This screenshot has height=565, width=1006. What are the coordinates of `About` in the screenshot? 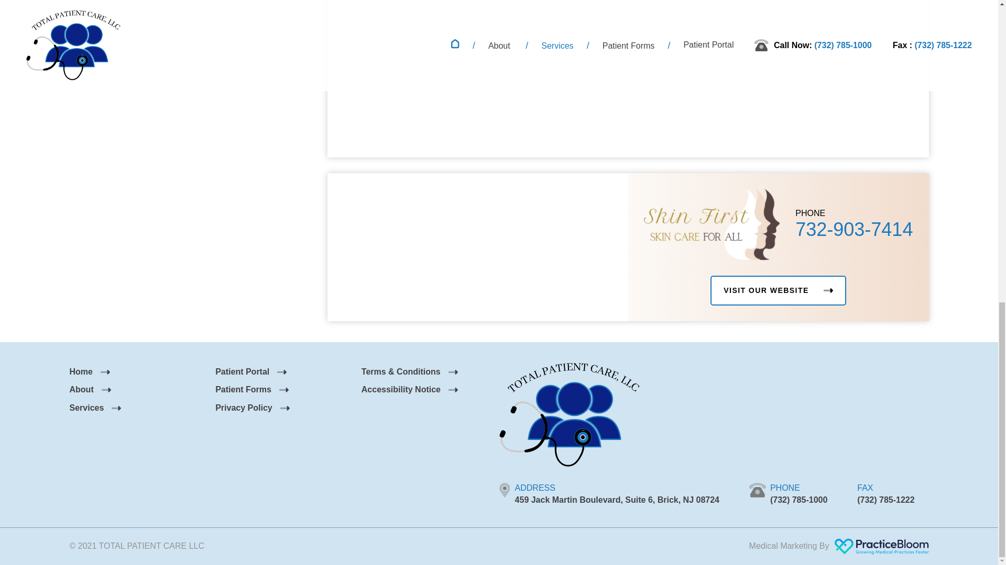 It's located at (90, 389).